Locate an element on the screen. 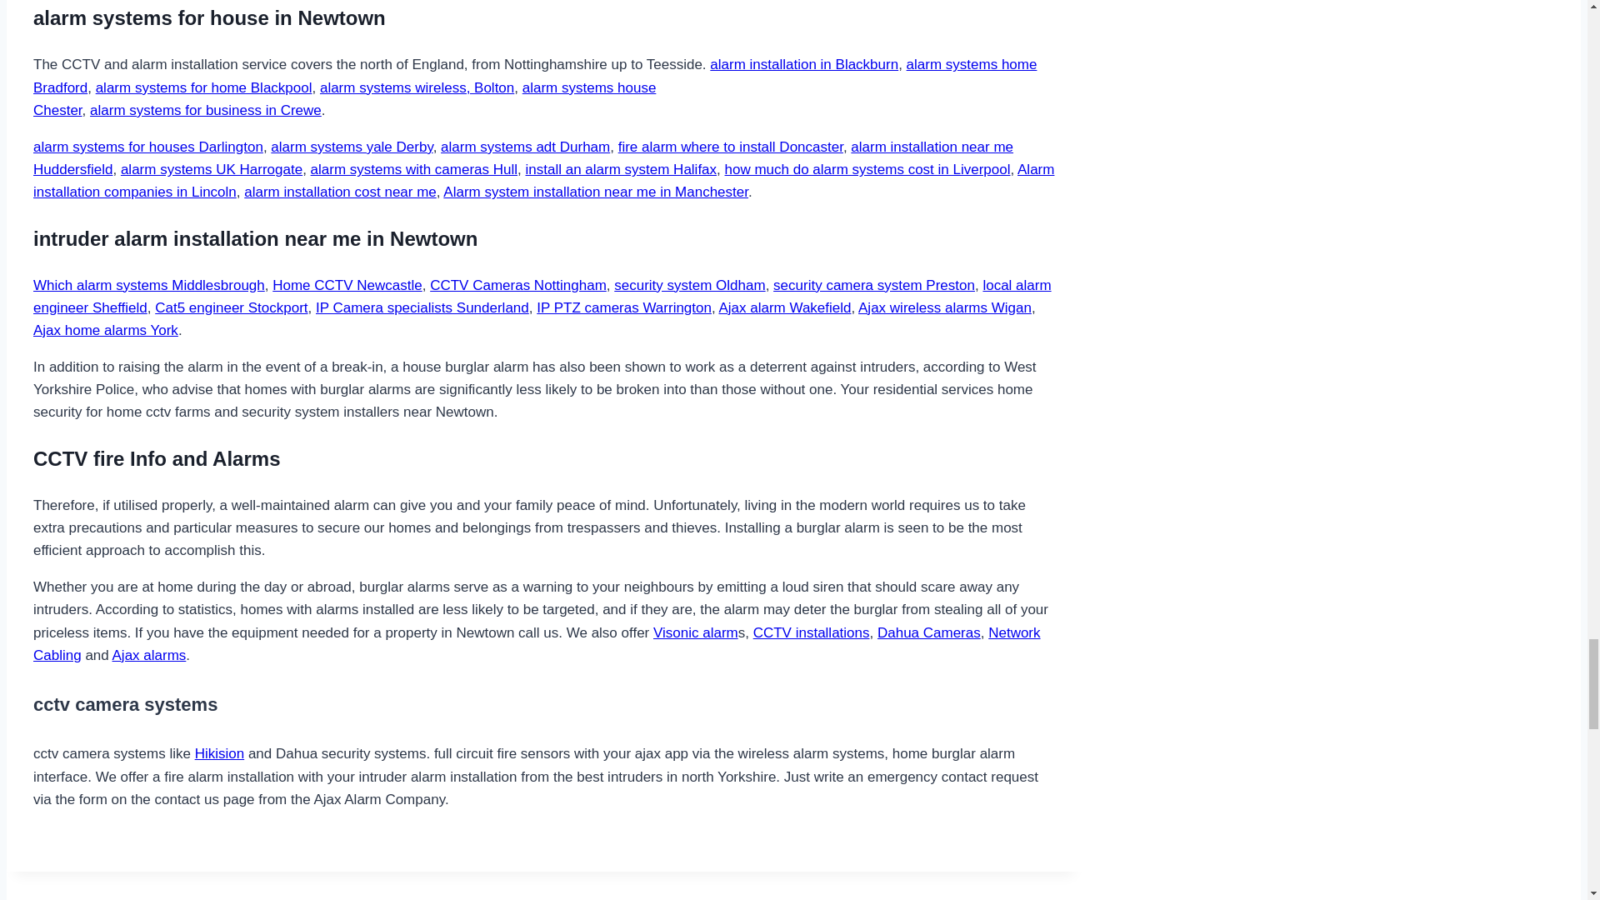 The height and width of the screenshot is (900, 1600). alarm installation in Blackburn is located at coordinates (620, 169).